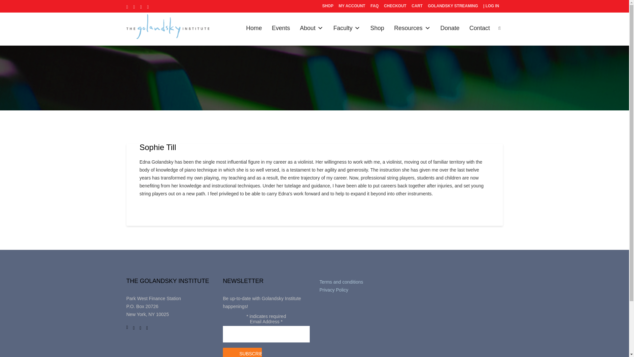 The width and height of the screenshot is (634, 357). I want to click on MY ACCOUNT, so click(352, 6).